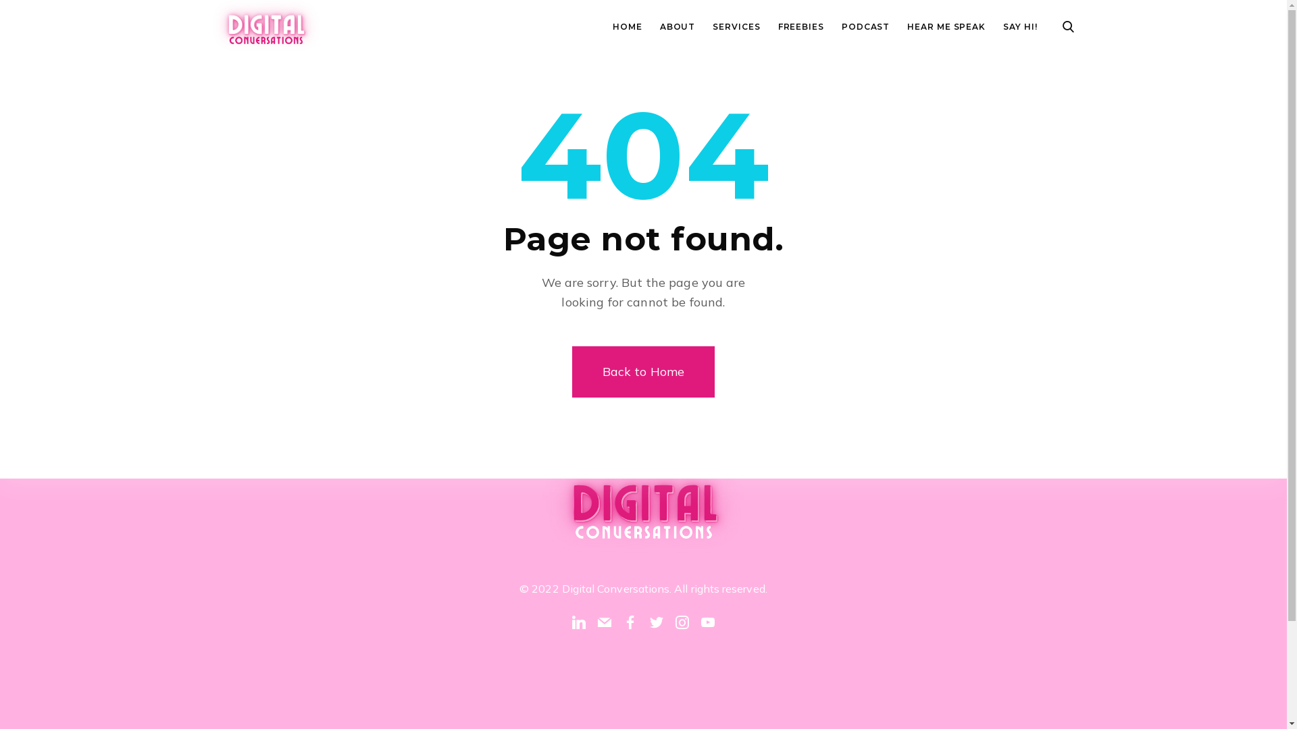 The height and width of the screenshot is (729, 1297). Describe the element at coordinates (736, 27) in the screenshot. I see `SERVICES` at that location.